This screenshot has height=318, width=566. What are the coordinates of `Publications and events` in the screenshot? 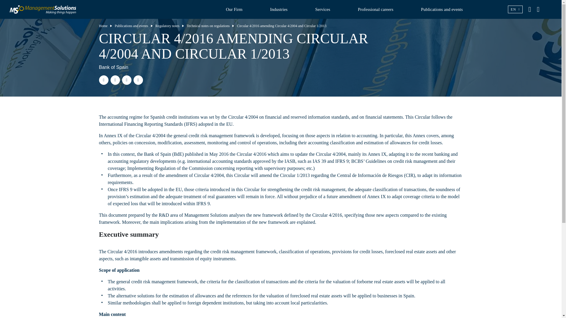 It's located at (442, 9).